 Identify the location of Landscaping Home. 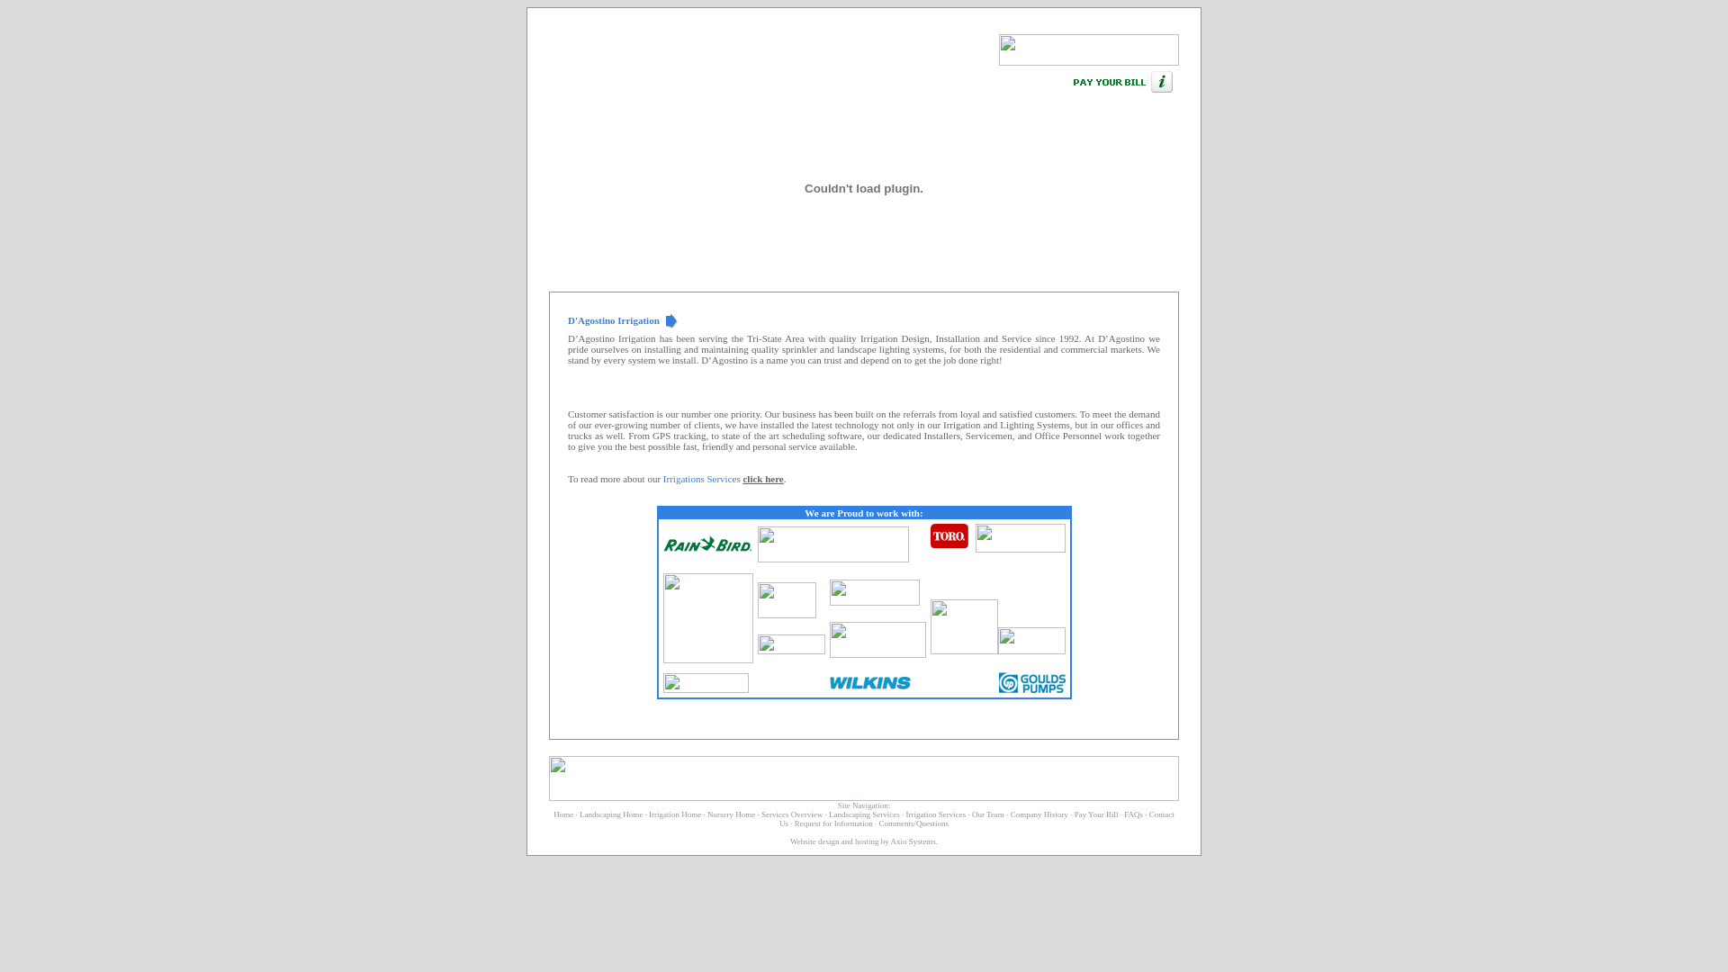
(611, 814).